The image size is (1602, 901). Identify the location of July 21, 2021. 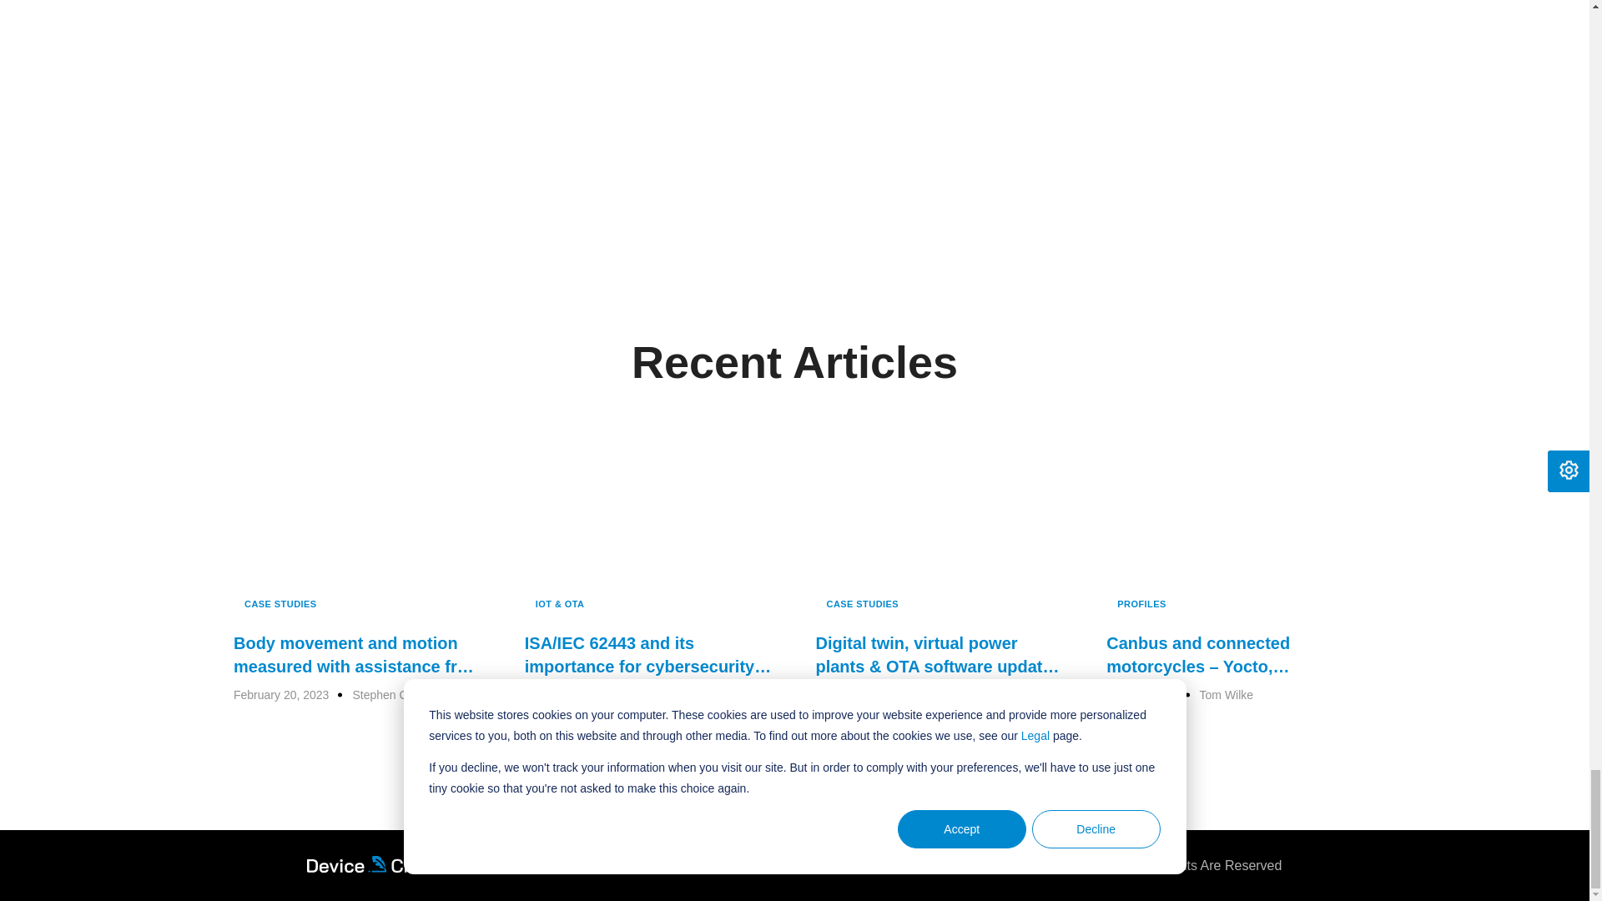
(1146, 694).